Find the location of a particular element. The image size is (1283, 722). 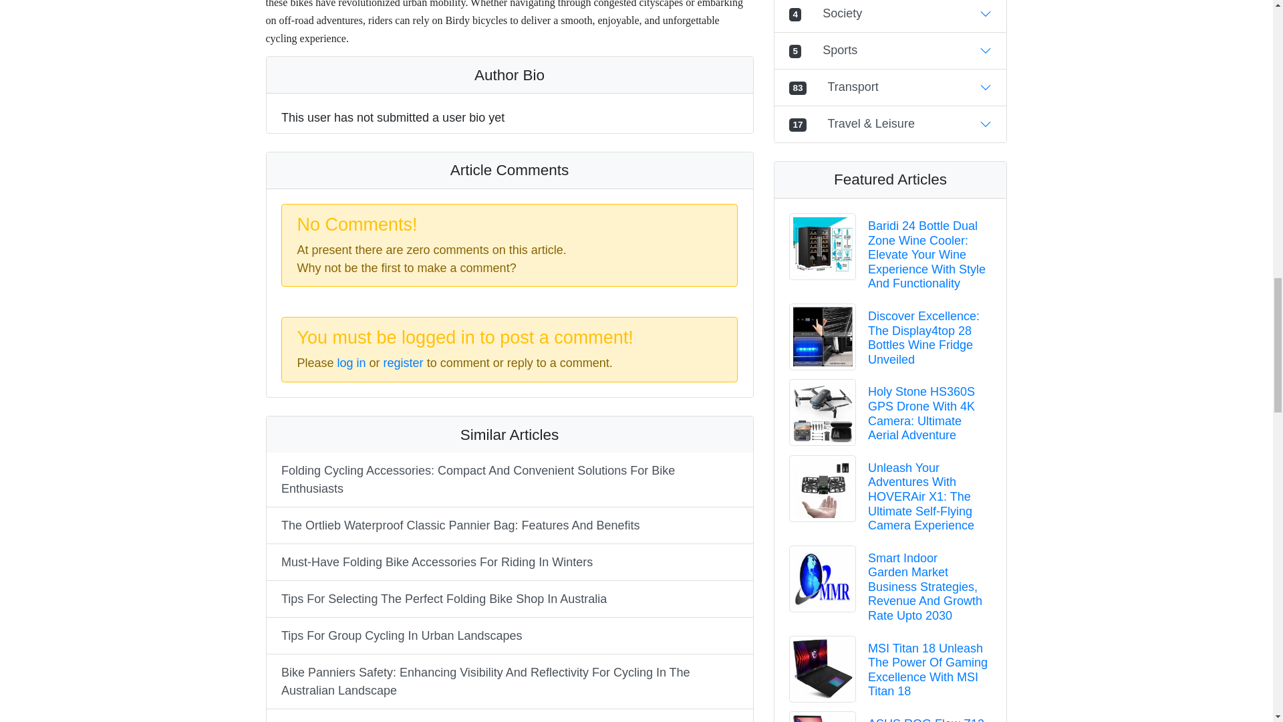

Must-Have Folding Bike Accessories For Riding In Winters is located at coordinates (509, 562).